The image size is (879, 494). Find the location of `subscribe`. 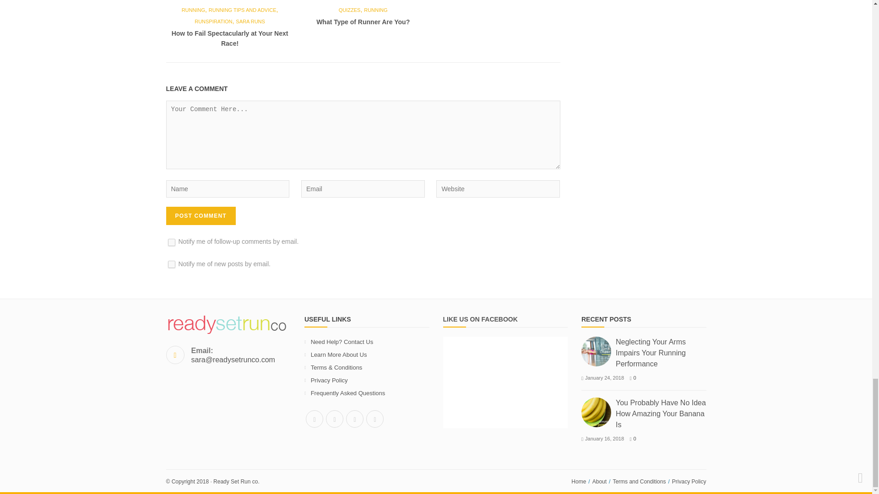

subscribe is located at coordinates (171, 264).